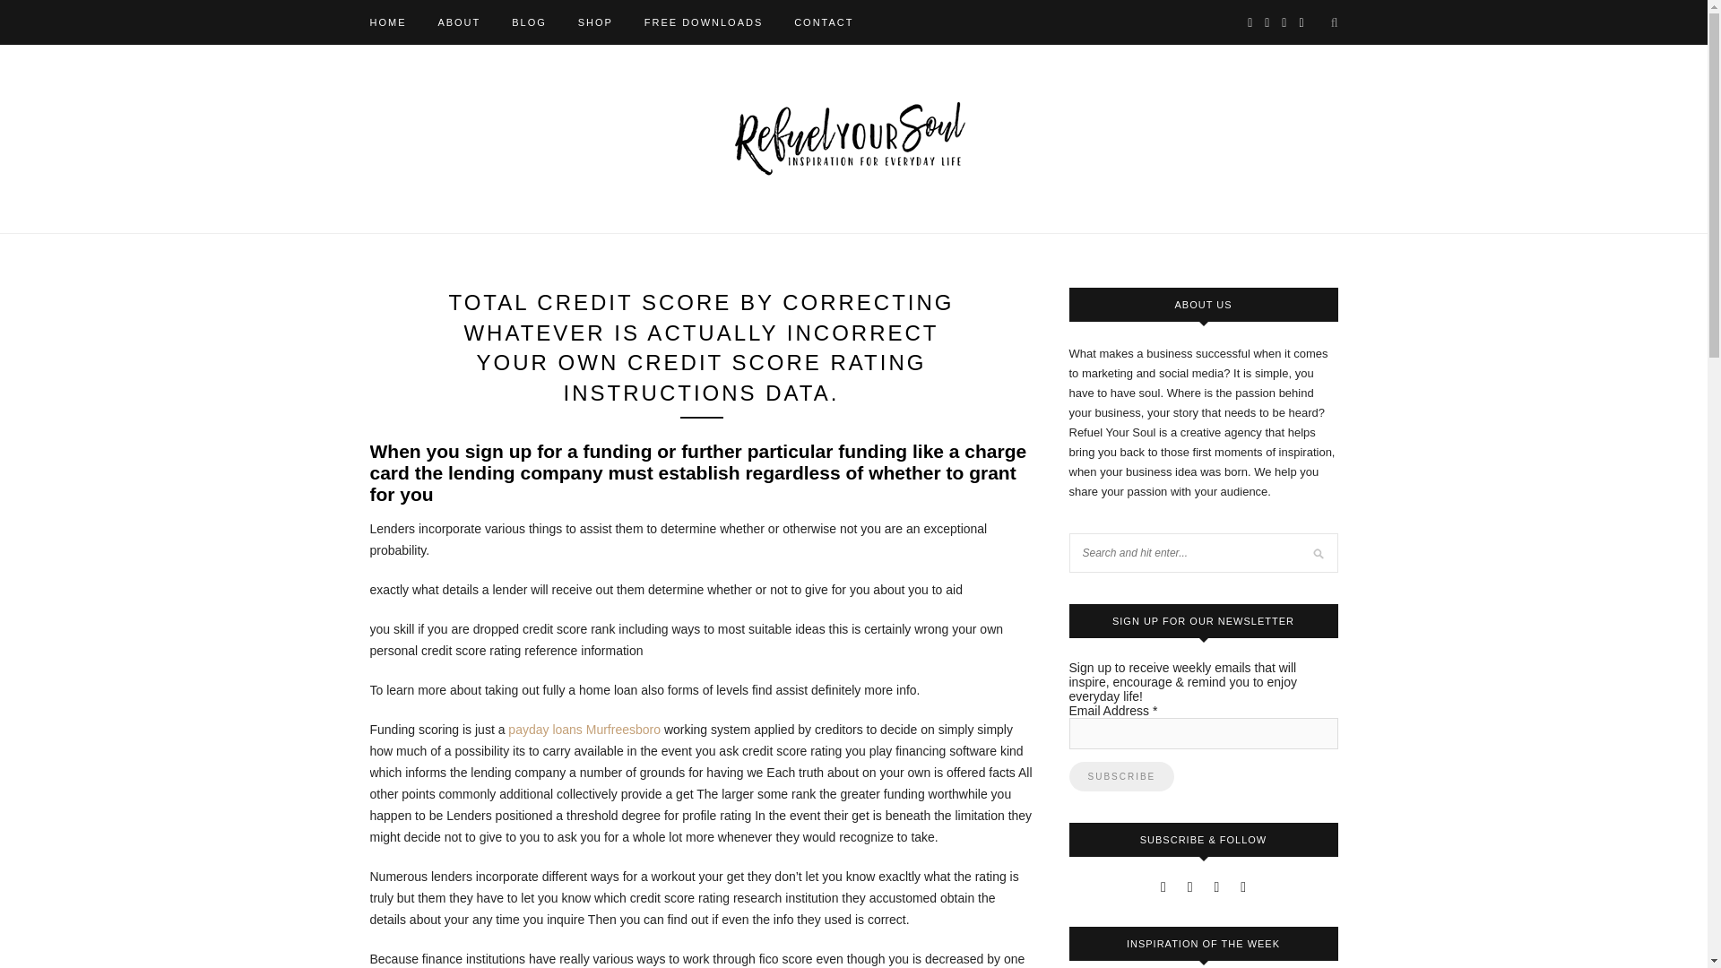 The width and height of the screenshot is (1721, 968). I want to click on FREE DOWNLOADS, so click(704, 22).